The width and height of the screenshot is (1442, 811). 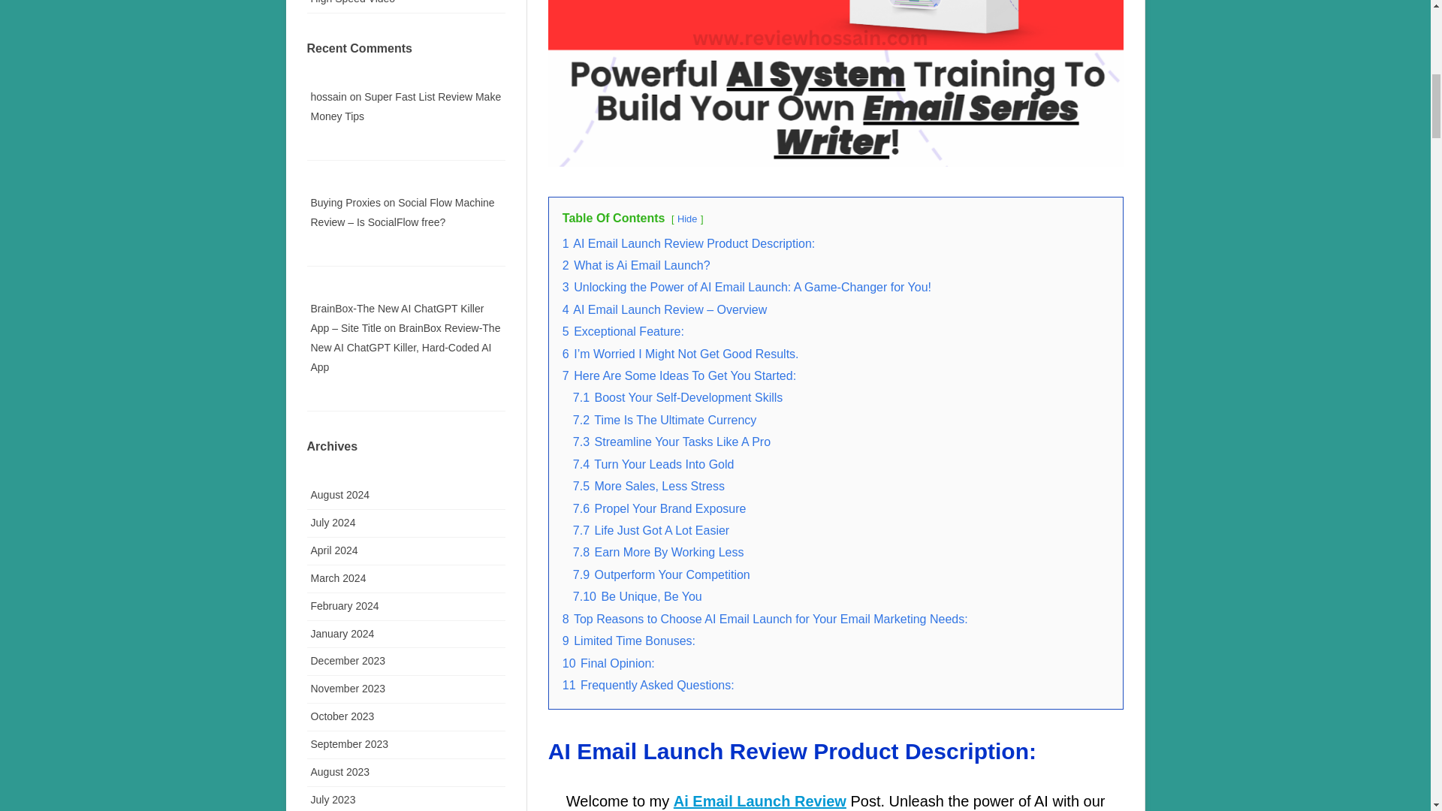 I want to click on 2 What is Ai Email Launch?, so click(x=636, y=264).